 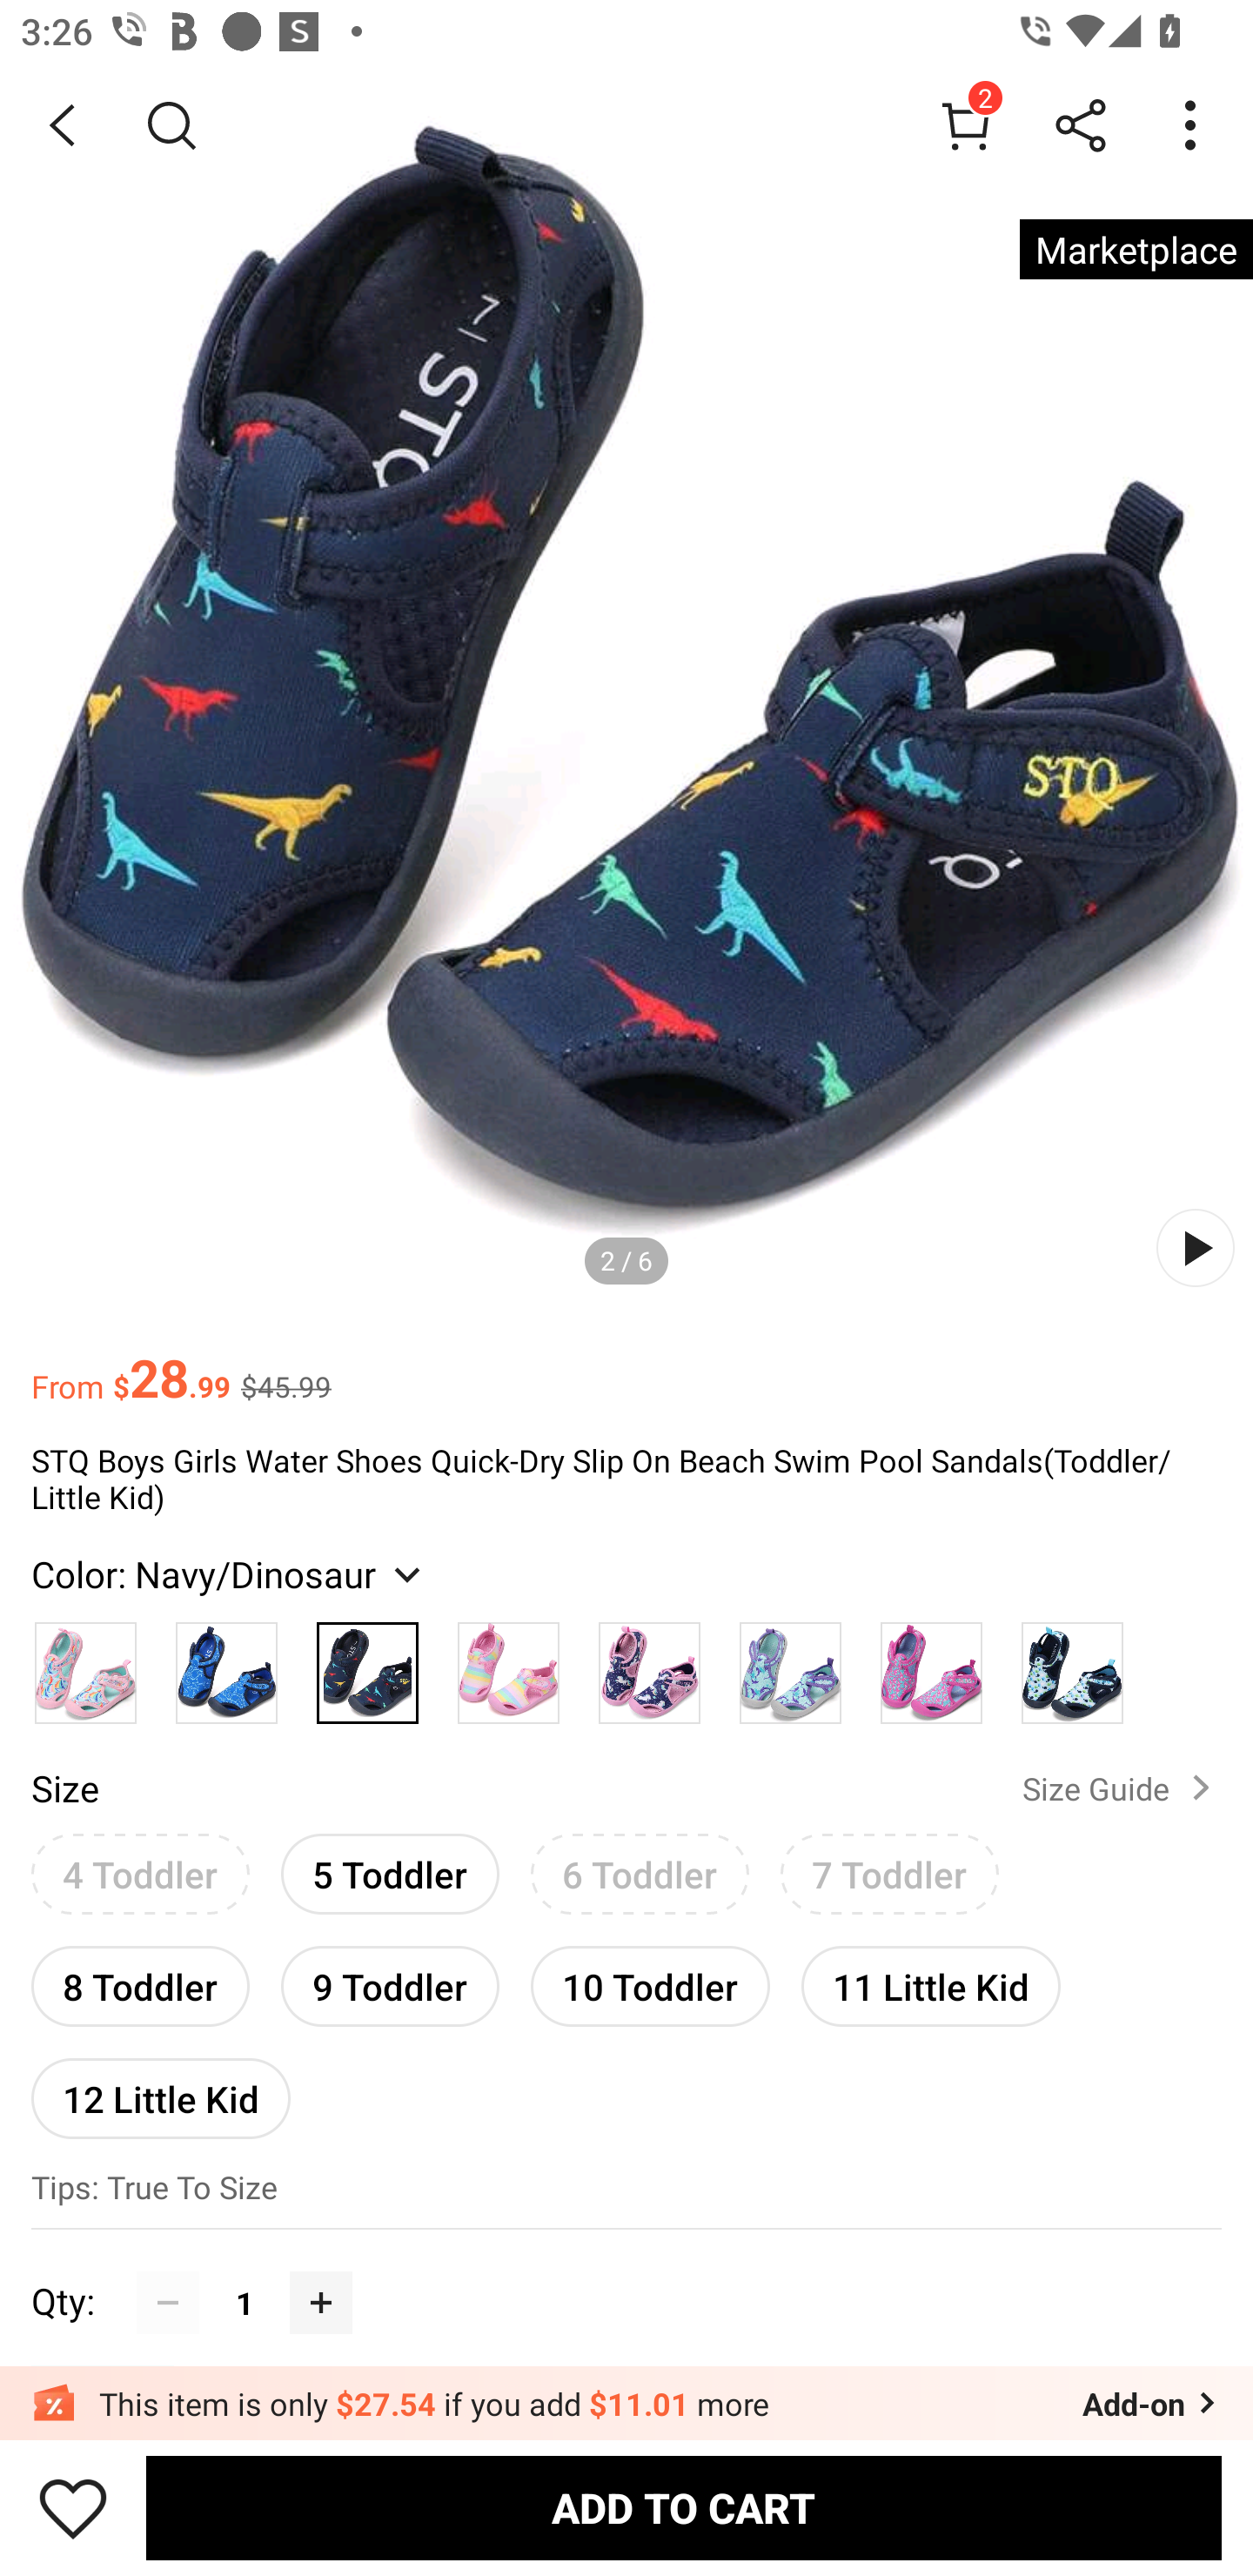 What do you see at coordinates (684, 2507) in the screenshot?
I see `ADD TO CART` at bounding box center [684, 2507].